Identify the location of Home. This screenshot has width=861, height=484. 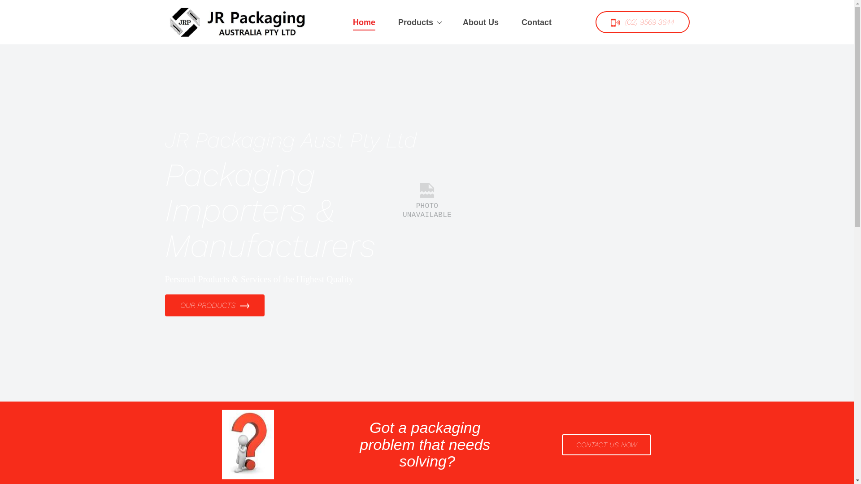
(364, 22).